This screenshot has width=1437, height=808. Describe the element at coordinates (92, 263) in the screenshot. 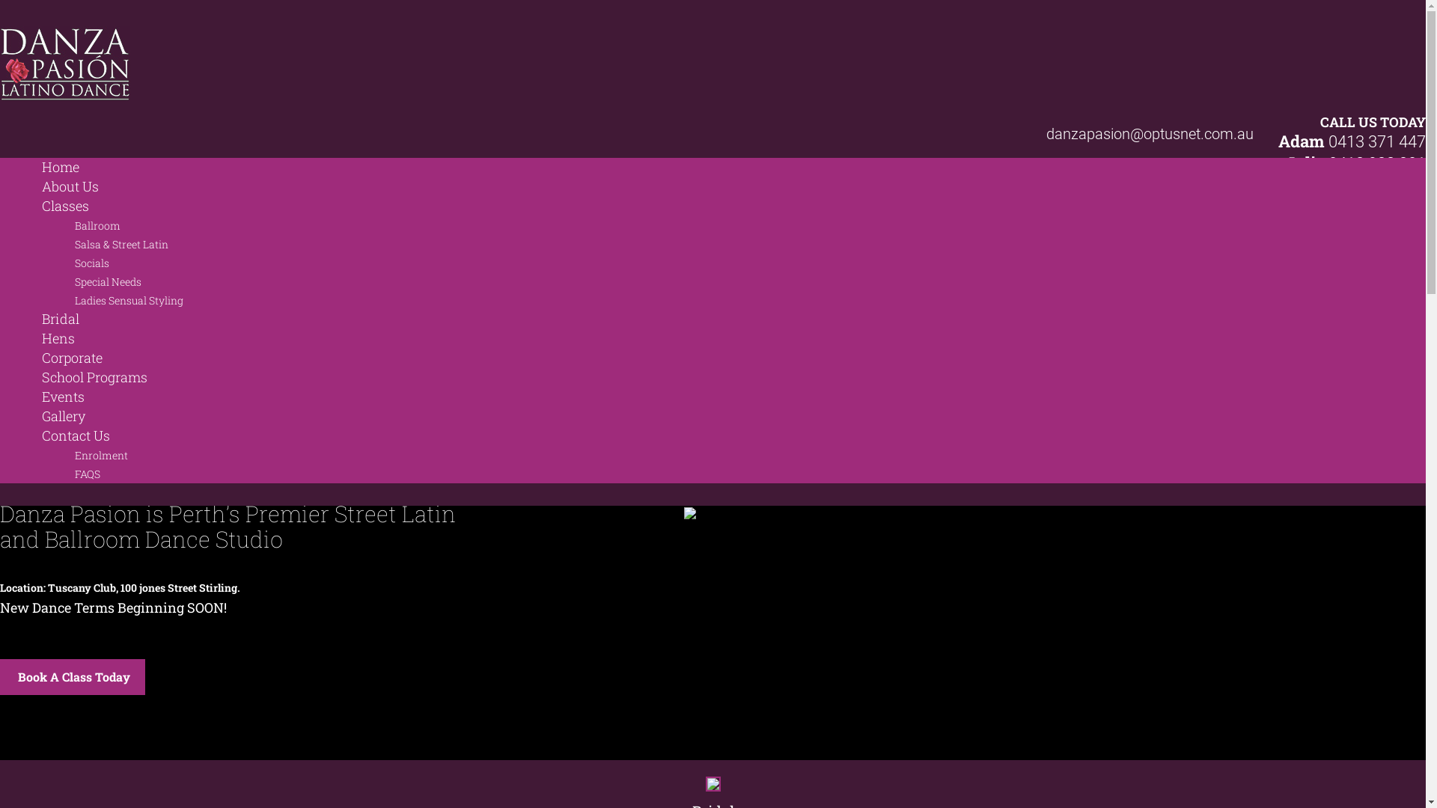

I see `Socials` at that location.